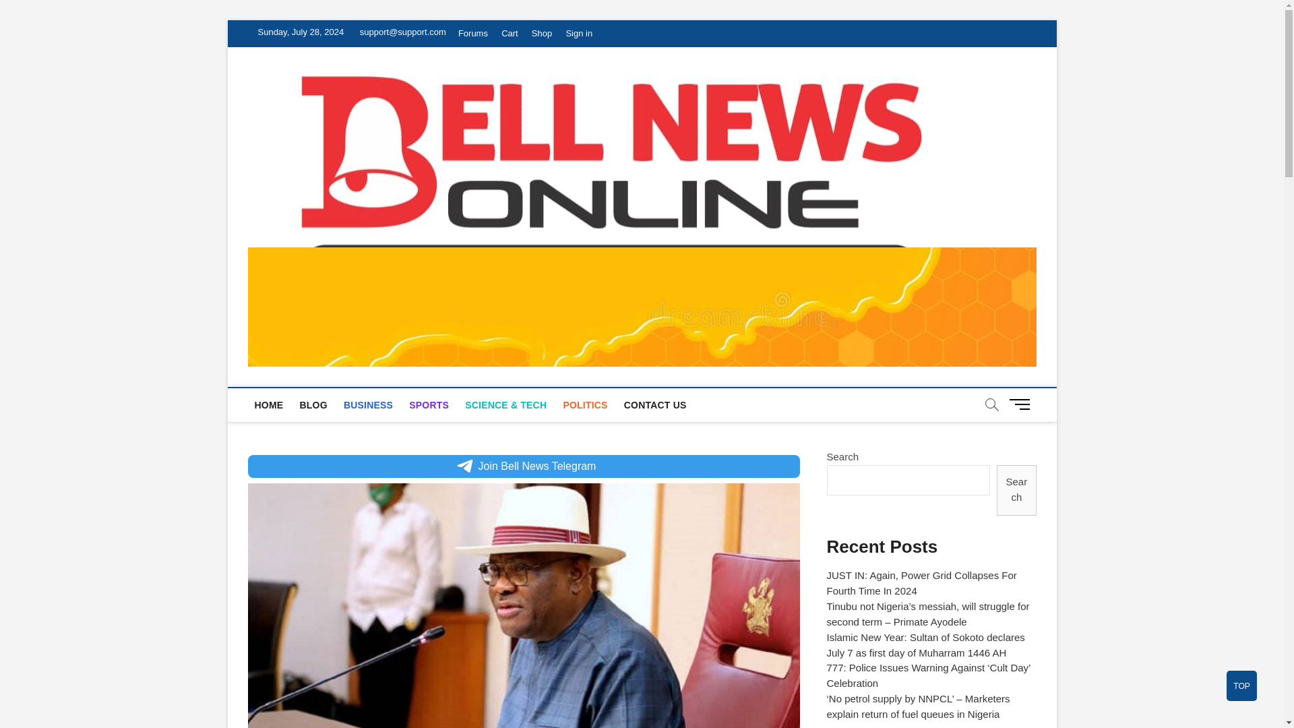  I want to click on BLOG, so click(313, 404).